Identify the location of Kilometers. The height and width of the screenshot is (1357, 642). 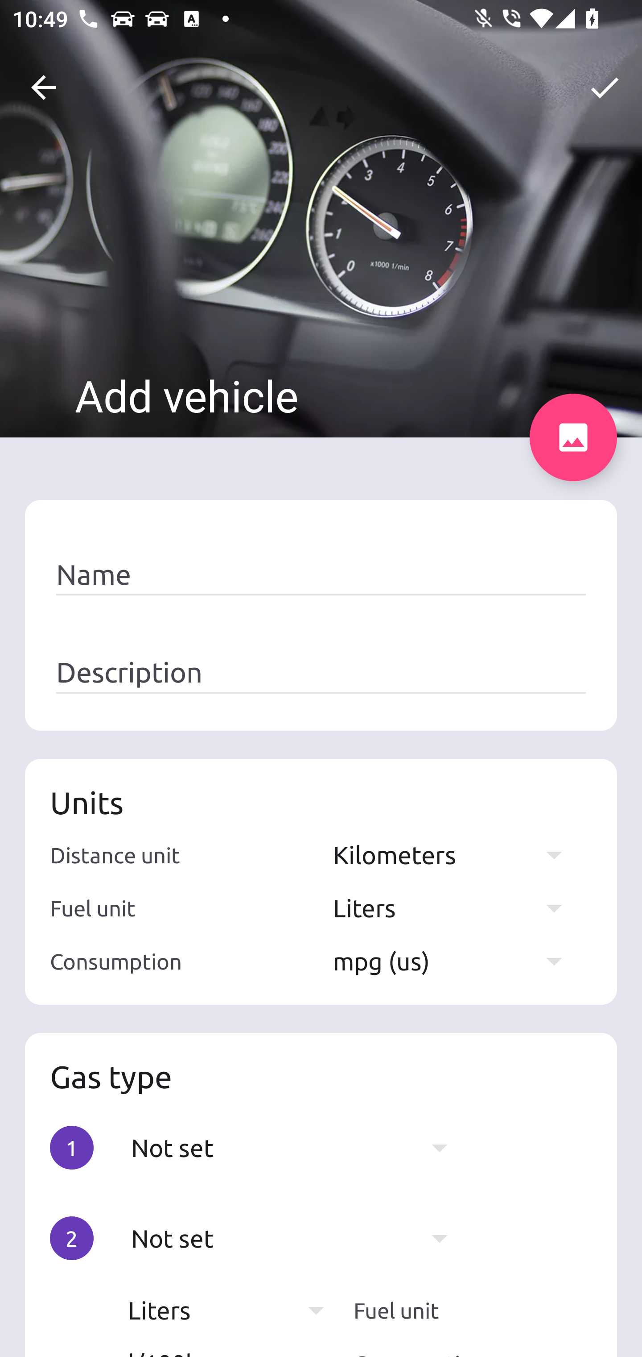
(456, 854).